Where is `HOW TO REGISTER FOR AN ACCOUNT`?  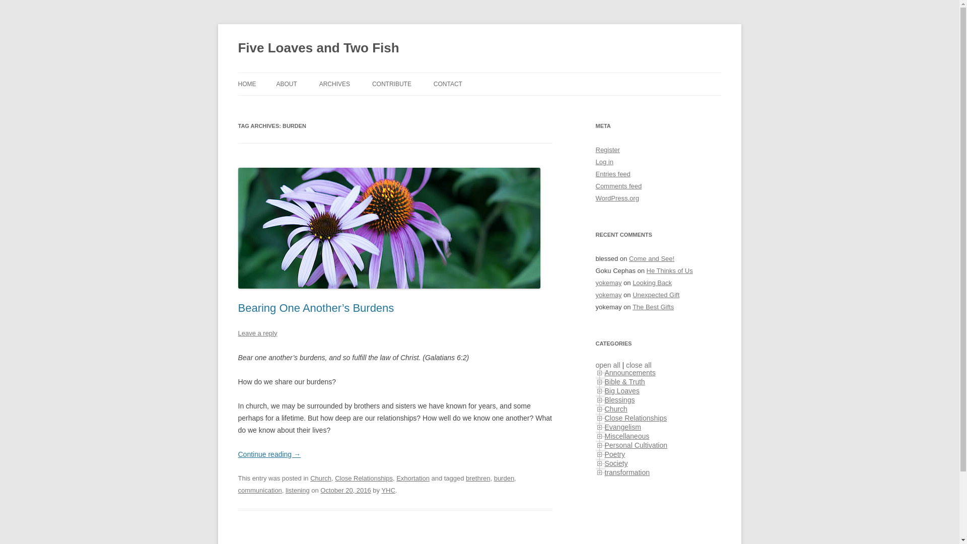
HOW TO REGISTER FOR AN ACCOUNT is located at coordinates (422, 111).